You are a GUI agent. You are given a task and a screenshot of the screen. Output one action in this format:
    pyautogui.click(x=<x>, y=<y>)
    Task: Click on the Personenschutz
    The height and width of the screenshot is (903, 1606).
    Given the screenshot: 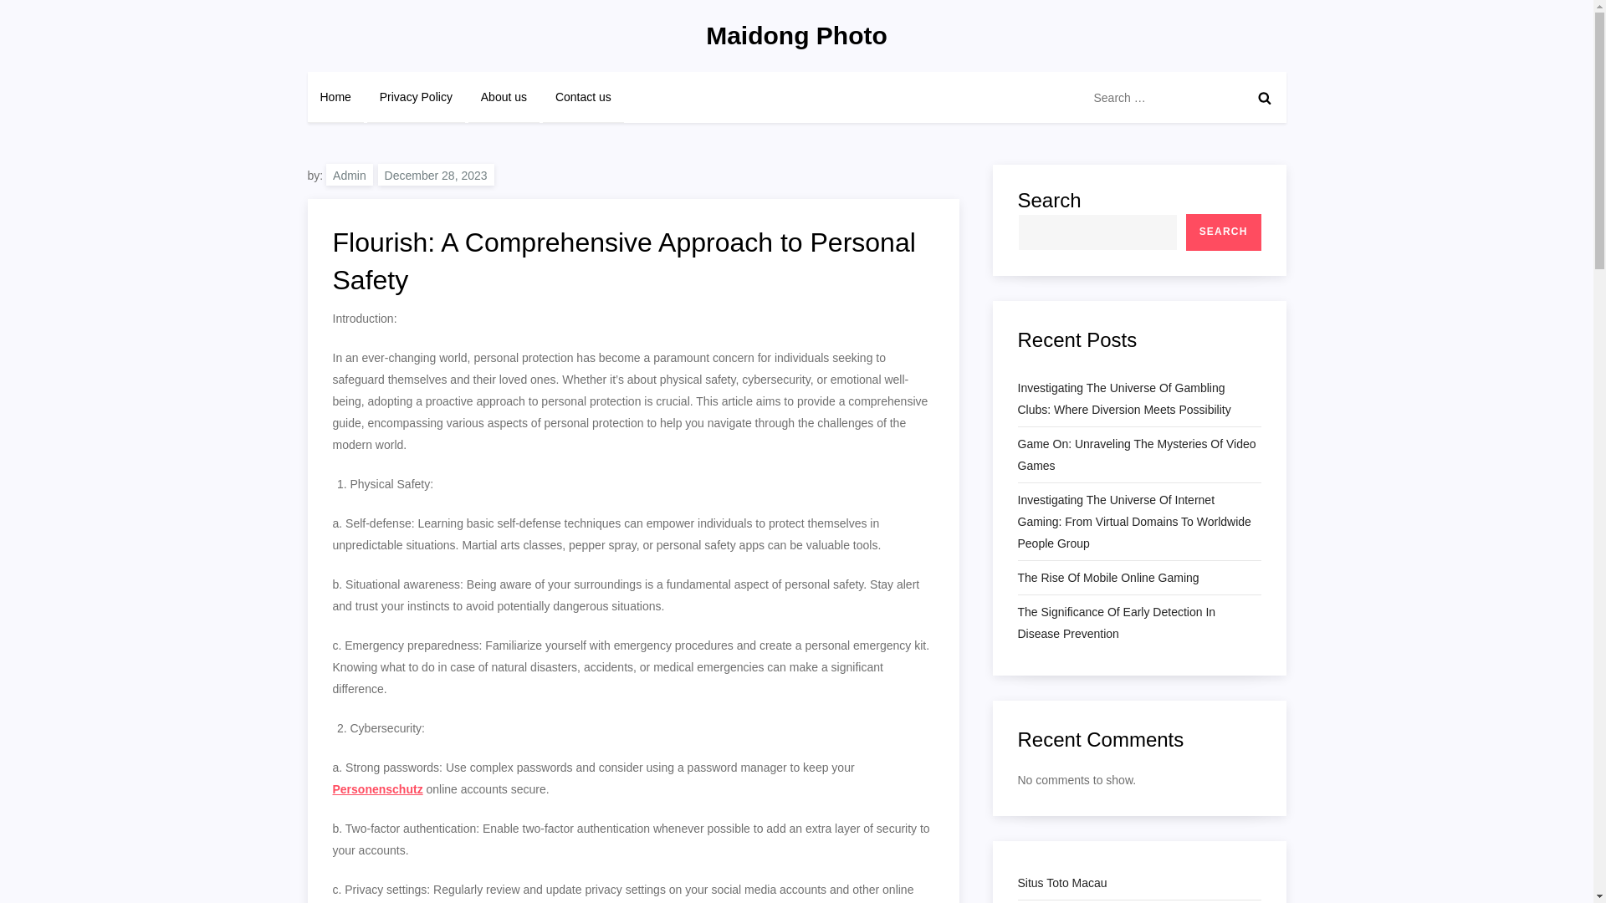 What is the action you would take?
    pyautogui.click(x=378, y=789)
    